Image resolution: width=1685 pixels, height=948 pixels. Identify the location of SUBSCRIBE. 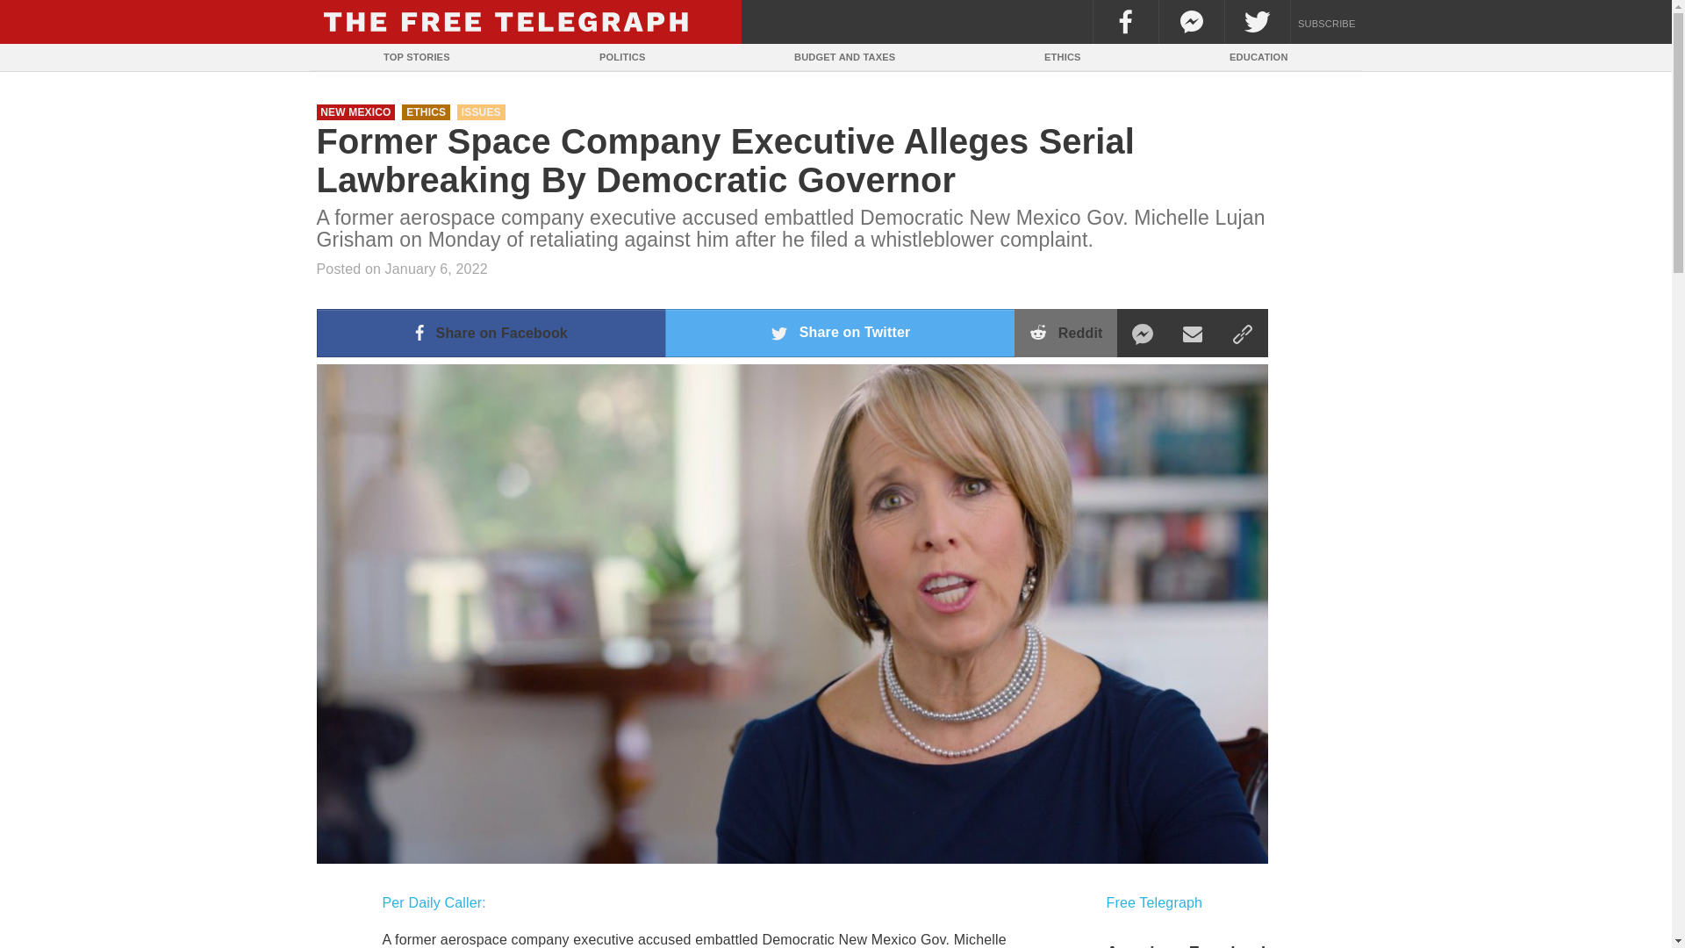
(1327, 21).